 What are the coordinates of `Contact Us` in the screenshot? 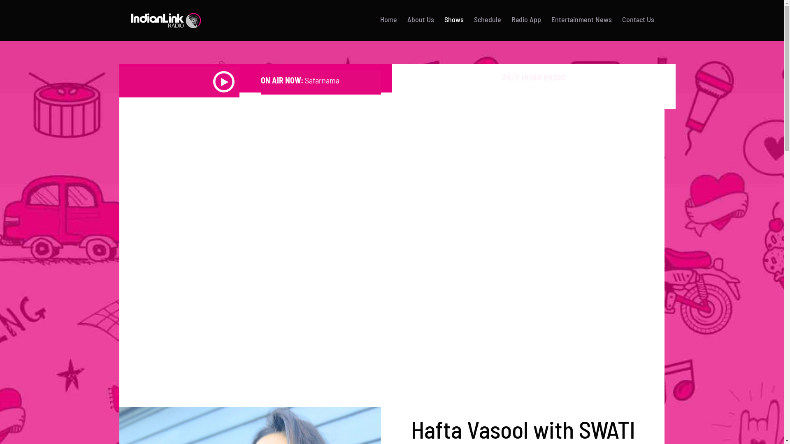 It's located at (638, 19).